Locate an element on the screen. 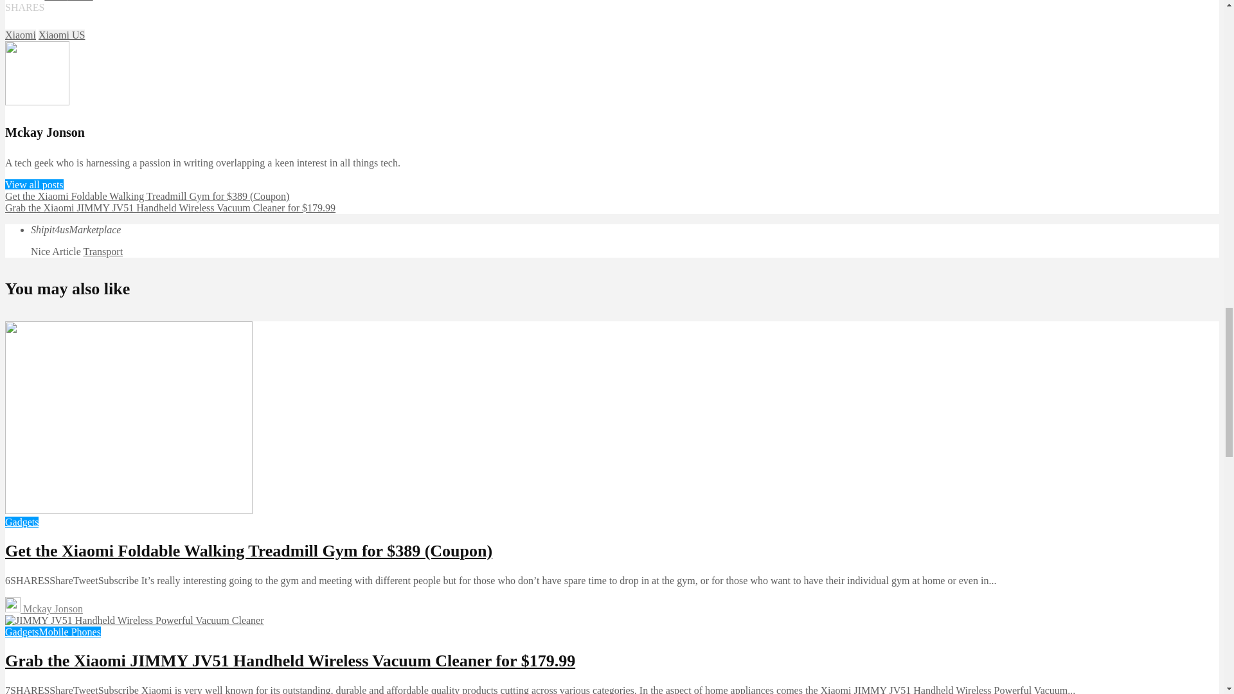 This screenshot has height=694, width=1234. Xiaomi is located at coordinates (20, 35).